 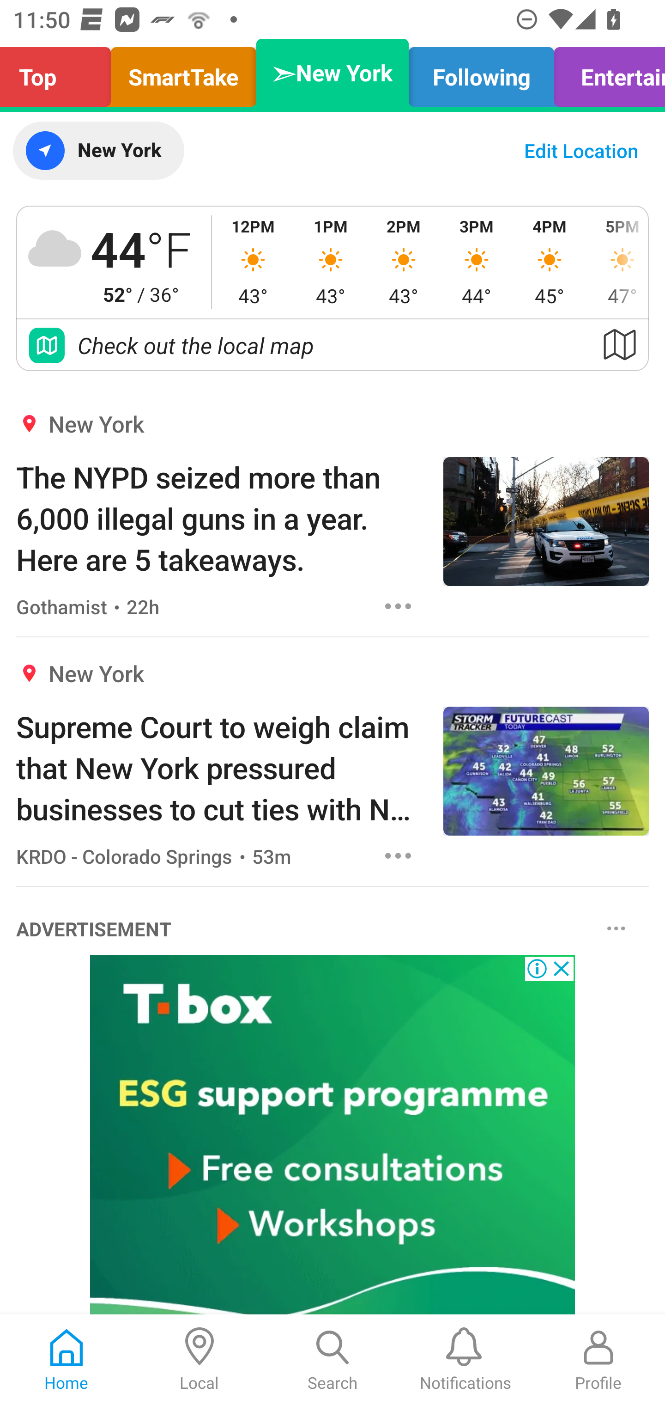 I want to click on 5PM 47°, so click(x=617, y=262).